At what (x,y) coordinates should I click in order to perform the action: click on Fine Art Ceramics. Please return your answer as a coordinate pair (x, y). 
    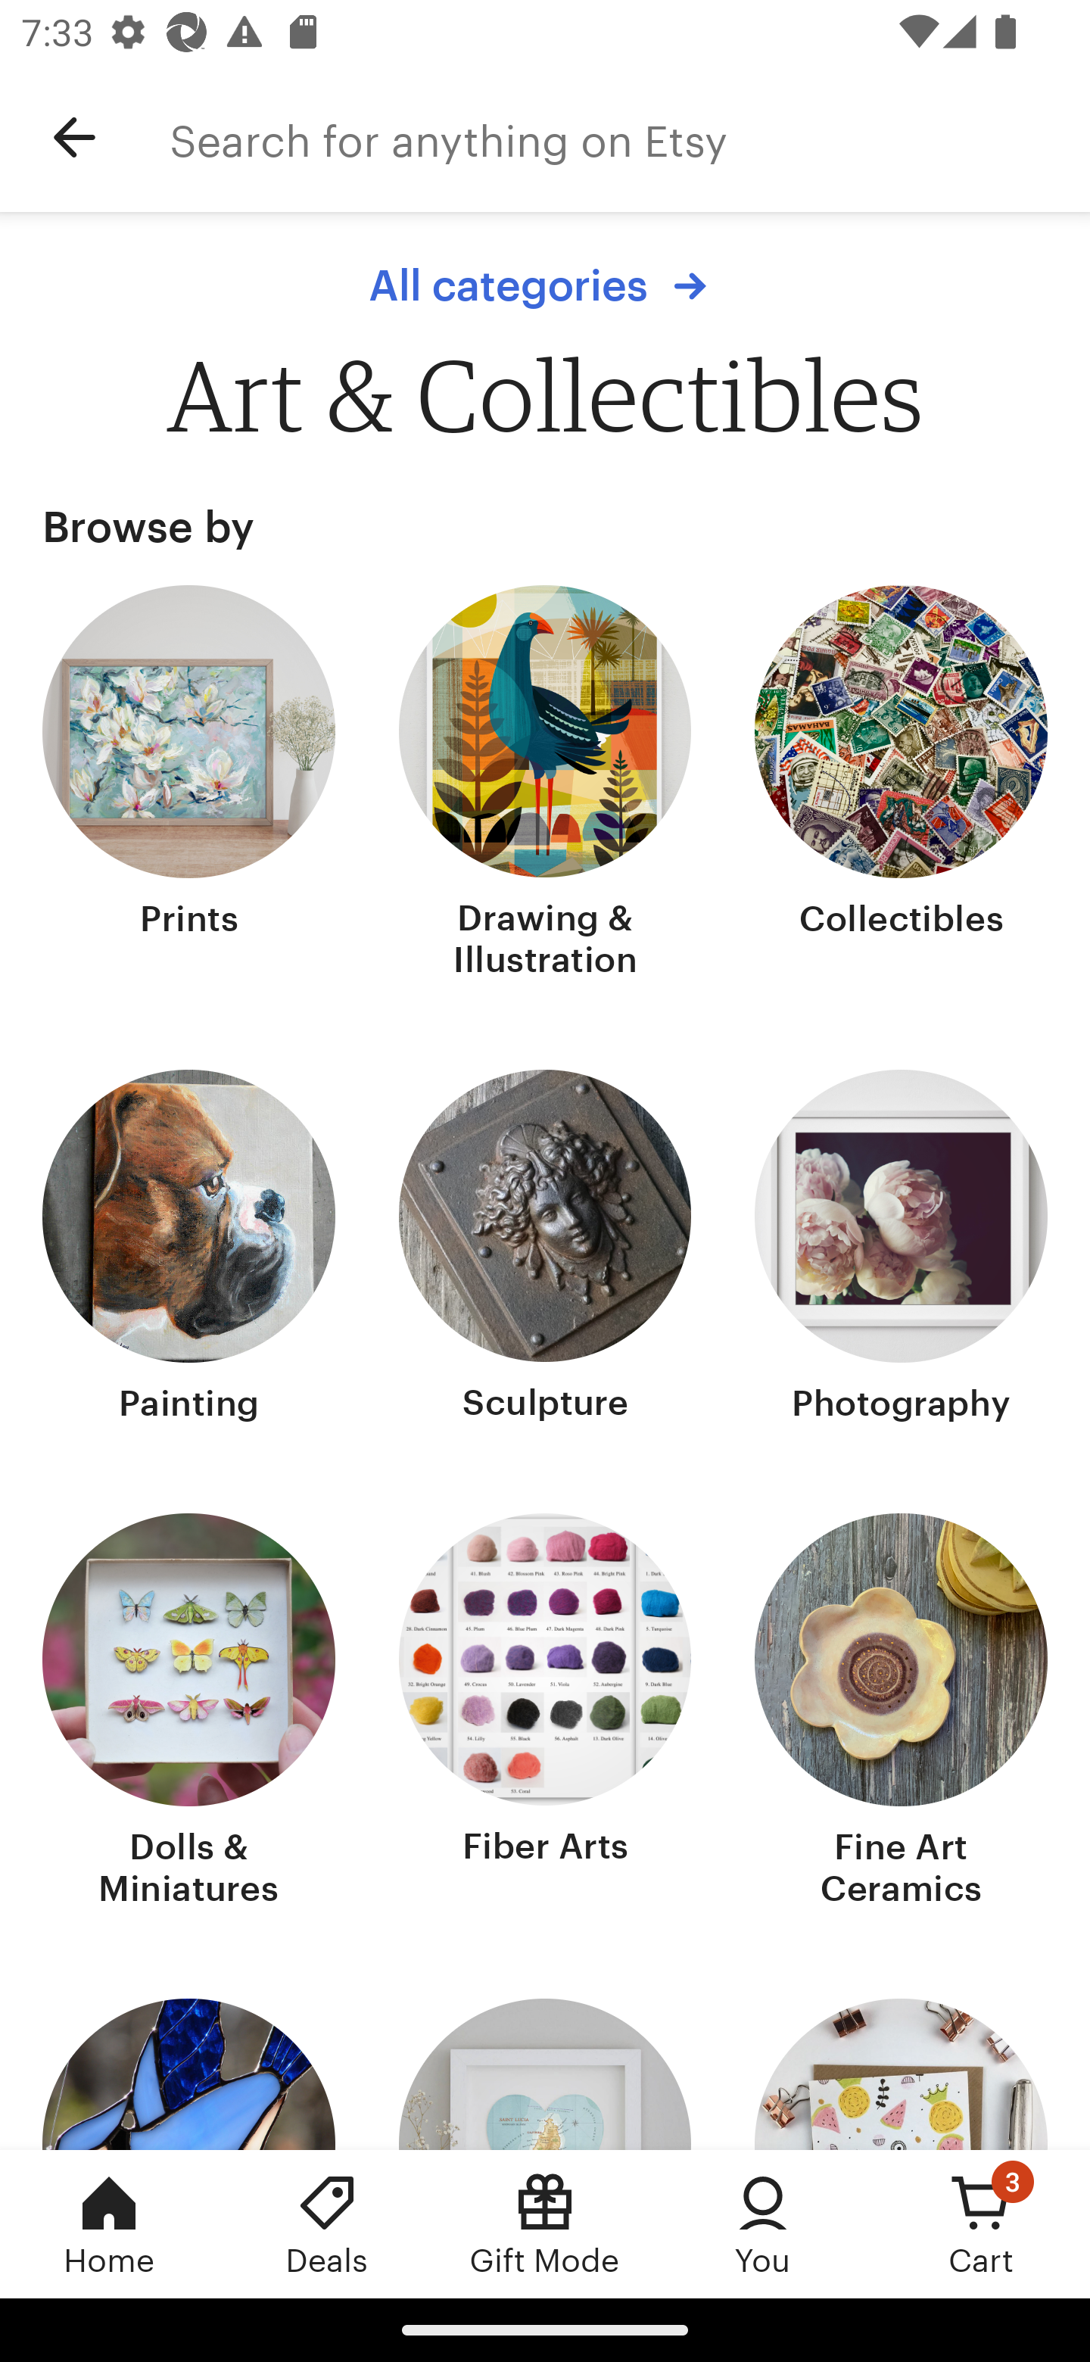
    Looking at the image, I should click on (901, 1713).